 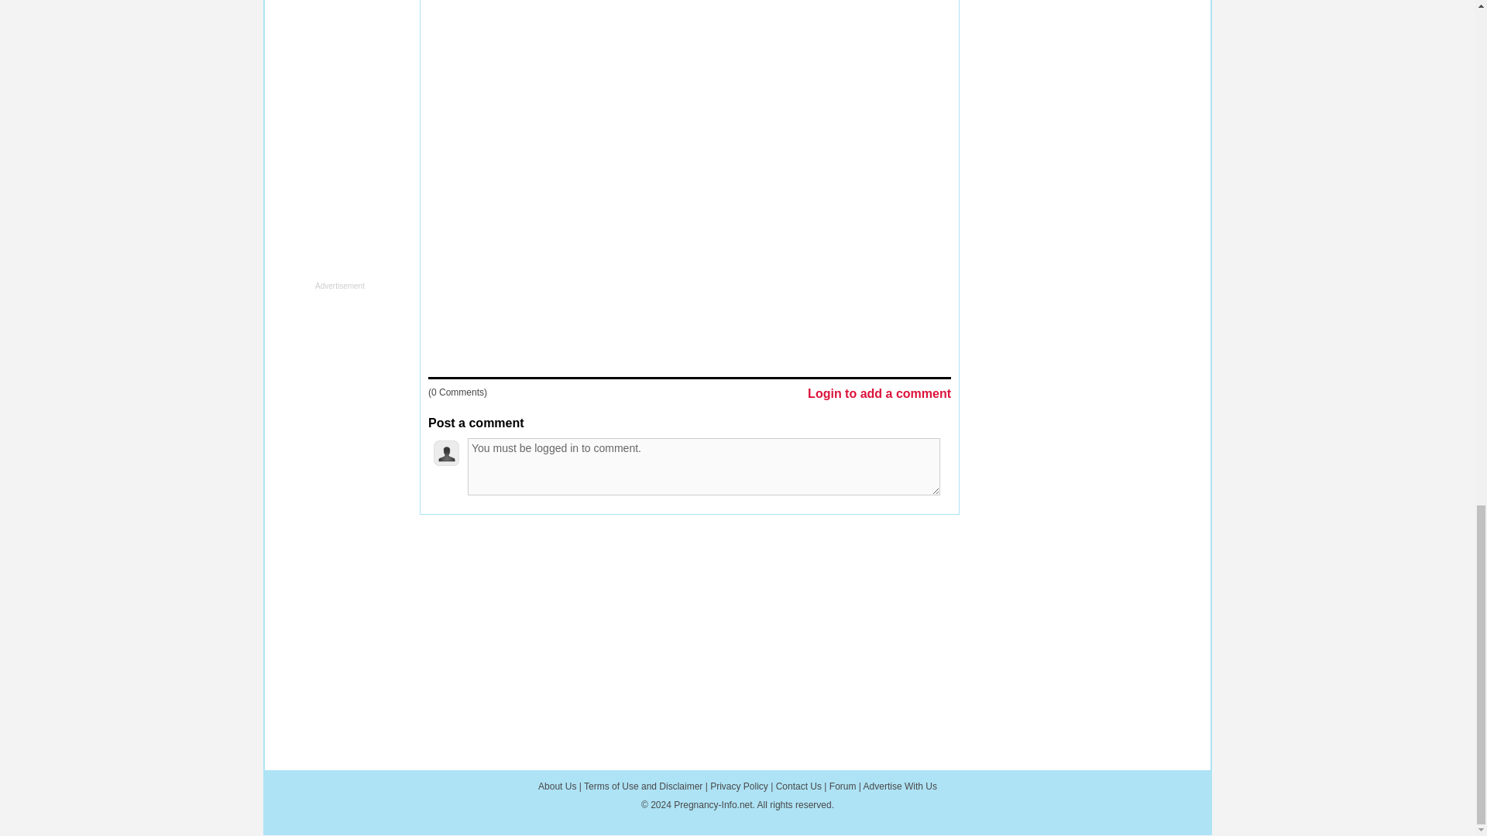 What do you see at coordinates (879, 395) in the screenshot?
I see `Login to add a comment` at bounding box center [879, 395].